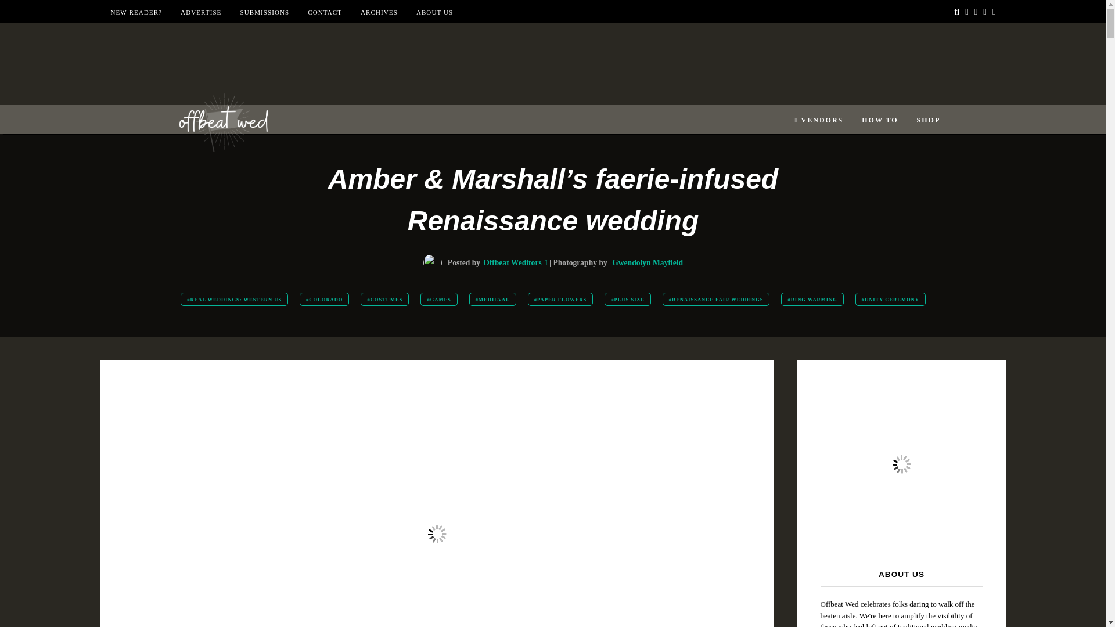 This screenshot has width=1115, height=627. I want to click on NEW READER?, so click(136, 12).